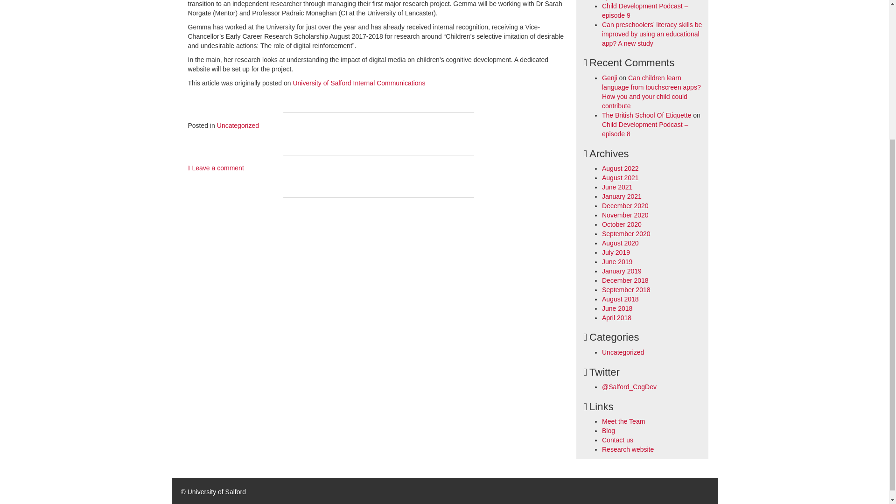  What do you see at coordinates (616, 252) in the screenshot?
I see `July 2019` at bounding box center [616, 252].